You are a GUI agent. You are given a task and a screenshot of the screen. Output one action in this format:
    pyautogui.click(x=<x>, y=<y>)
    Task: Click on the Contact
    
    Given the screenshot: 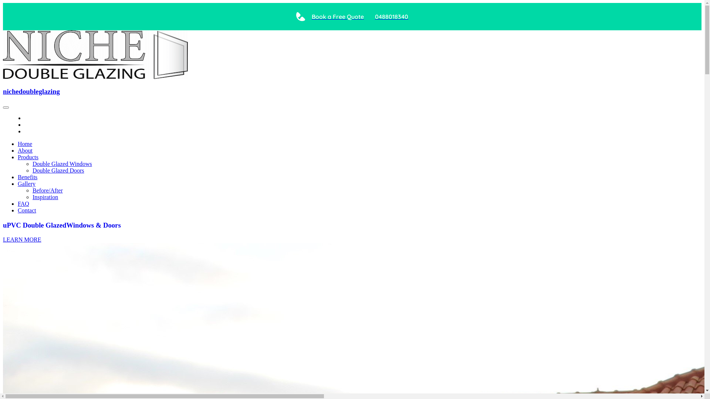 What is the action you would take?
    pyautogui.click(x=27, y=211)
    